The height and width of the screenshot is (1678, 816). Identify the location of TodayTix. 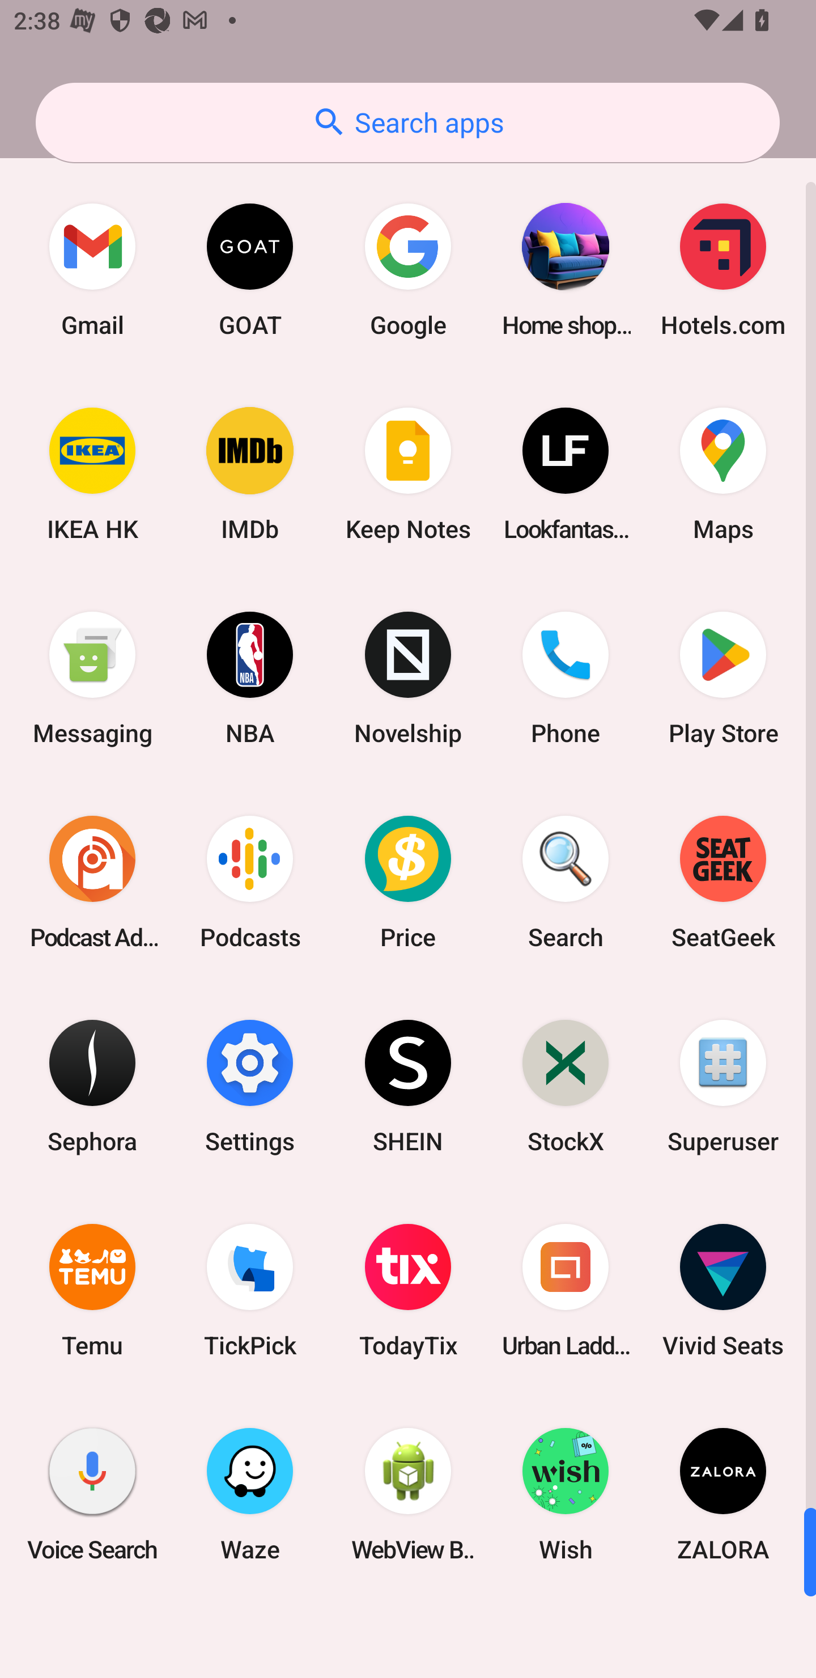
(408, 1290).